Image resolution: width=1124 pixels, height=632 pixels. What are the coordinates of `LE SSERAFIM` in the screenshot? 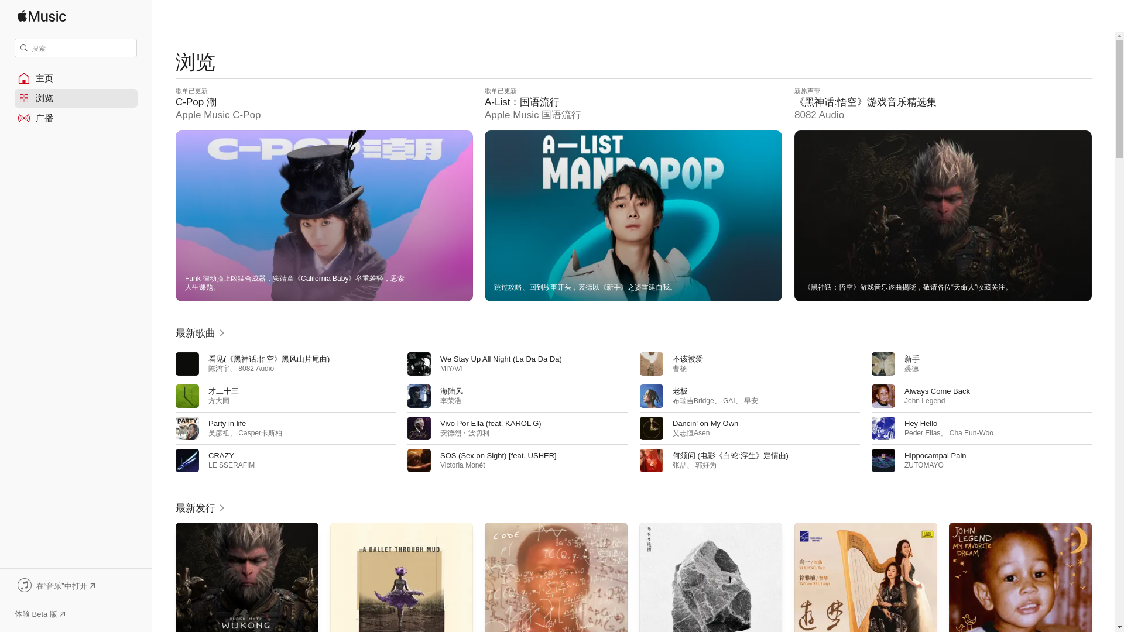 It's located at (231, 465).